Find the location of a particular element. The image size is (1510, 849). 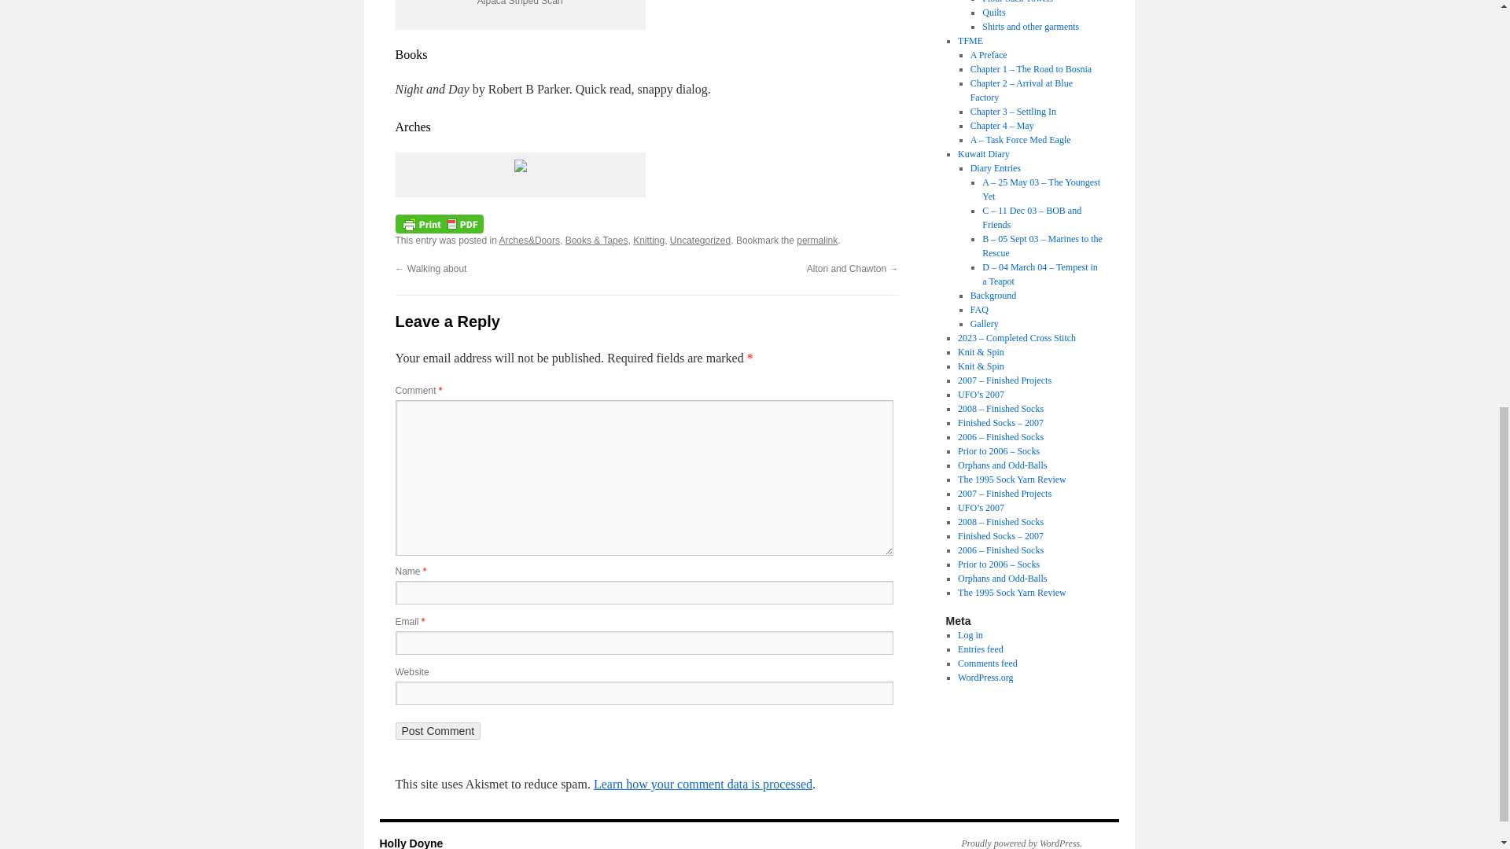

Permalink to Finishing things is located at coordinates (817, 241).